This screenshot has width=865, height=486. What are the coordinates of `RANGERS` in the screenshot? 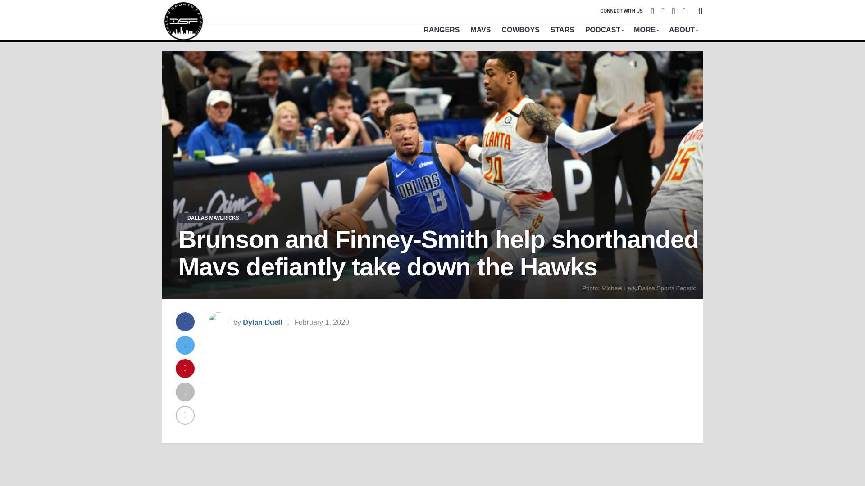 It's located at (442, 30).